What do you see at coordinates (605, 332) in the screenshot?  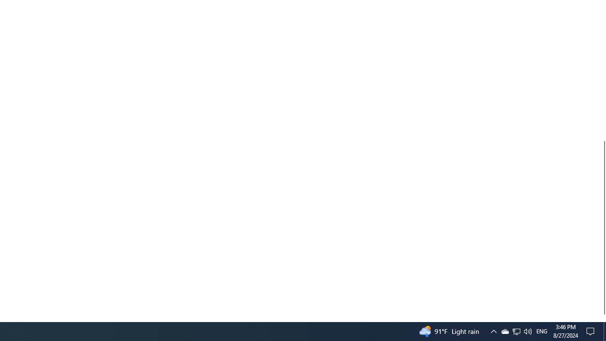 I see `Notification Chevron` at bounding box center [605, 332].